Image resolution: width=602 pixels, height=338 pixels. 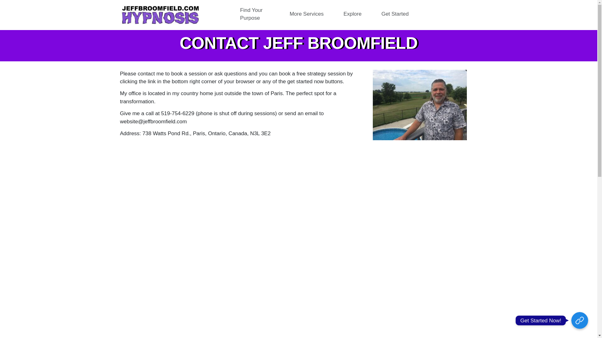 What do you see at coordinates (395, 14) in the screenshot?
I see `Get Started` at bounding box center [395, 14].